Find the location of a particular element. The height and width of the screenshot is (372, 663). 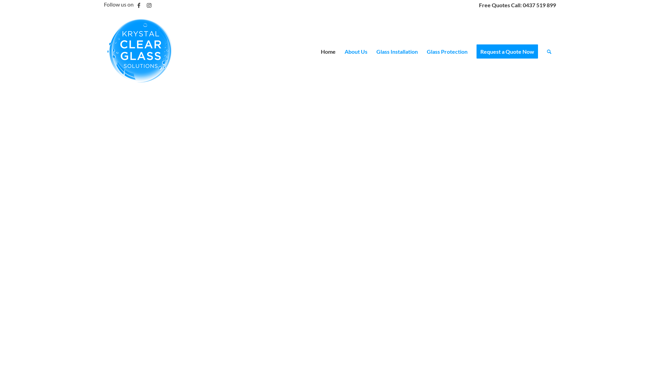

Glass Protection is located at coordinates (447, 52).